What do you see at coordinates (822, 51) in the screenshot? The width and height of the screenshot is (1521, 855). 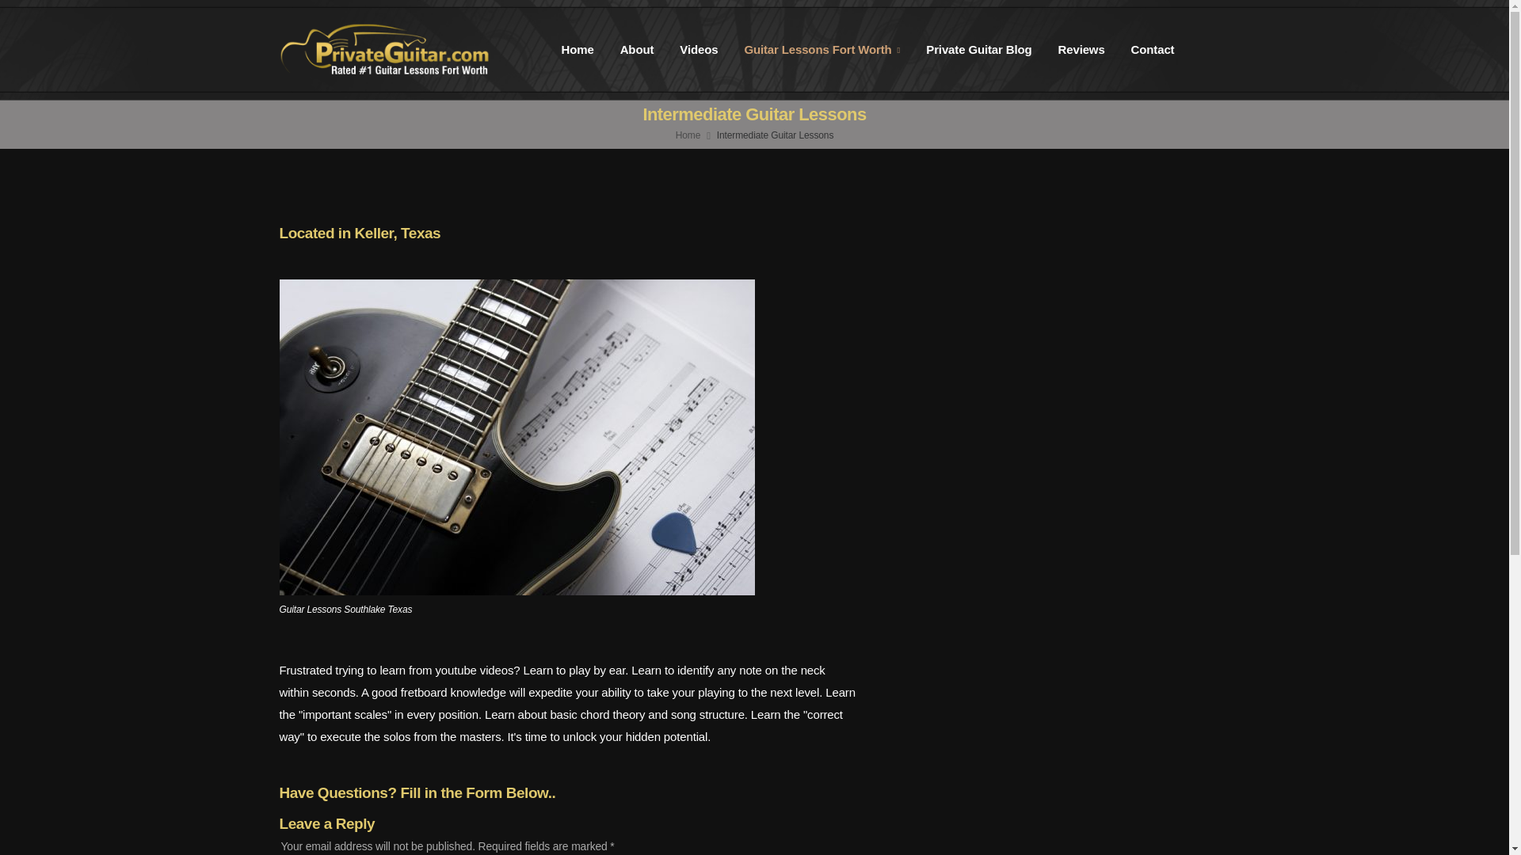 I see `Guitar Lessons Fort Worth` at bounding box center [822, 51].